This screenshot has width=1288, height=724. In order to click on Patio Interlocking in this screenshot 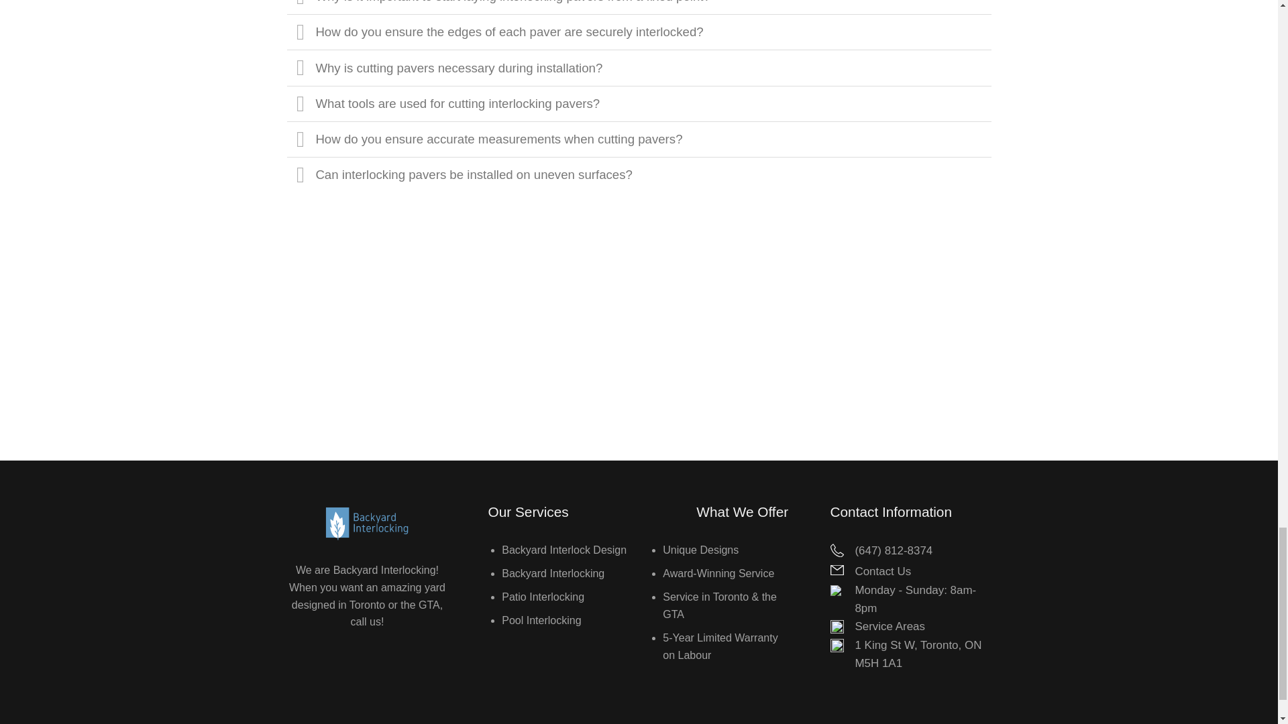, I will do `click(543, 597)`.